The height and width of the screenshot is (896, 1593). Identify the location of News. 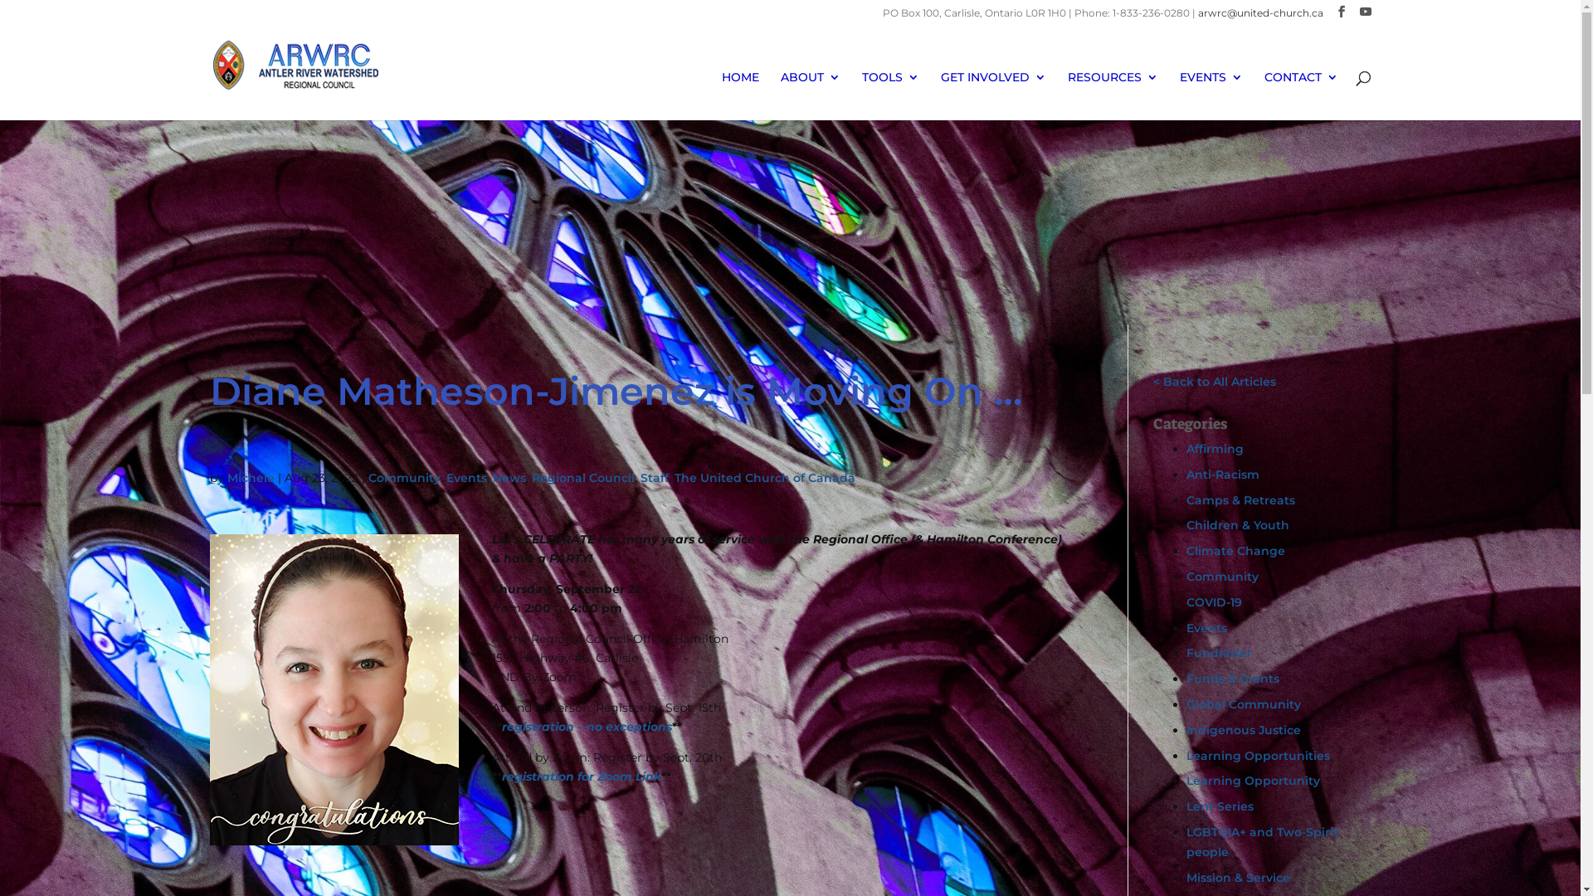
(509, 478).